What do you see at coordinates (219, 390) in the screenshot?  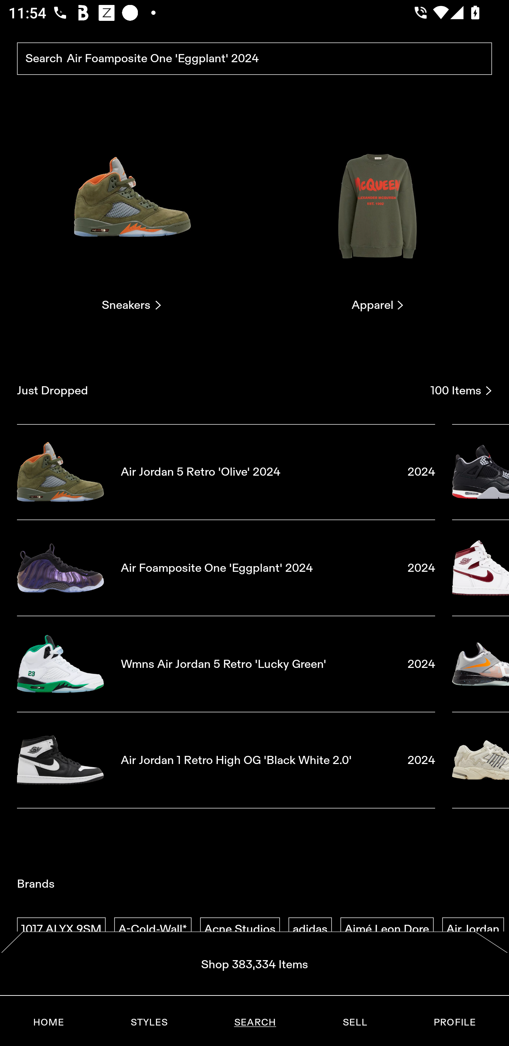 I see `Just Dropped` at bounding box center [219, 390].